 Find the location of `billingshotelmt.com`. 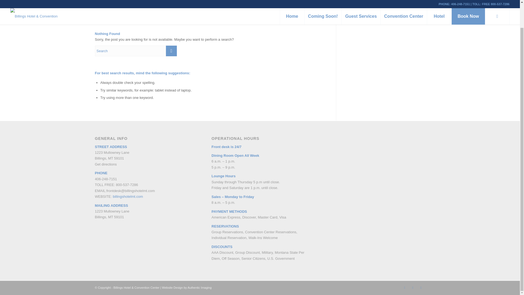

billingshotelmt.com is located at coordinates (128, 196).